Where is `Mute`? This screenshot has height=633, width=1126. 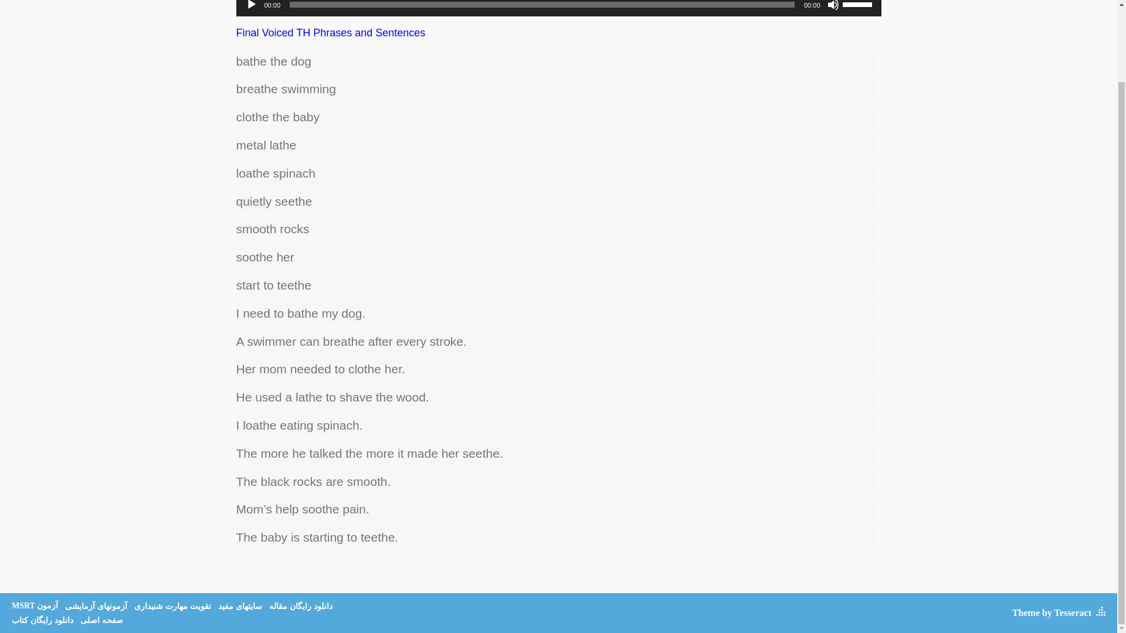 Mute is located at coordinates (833, 5).